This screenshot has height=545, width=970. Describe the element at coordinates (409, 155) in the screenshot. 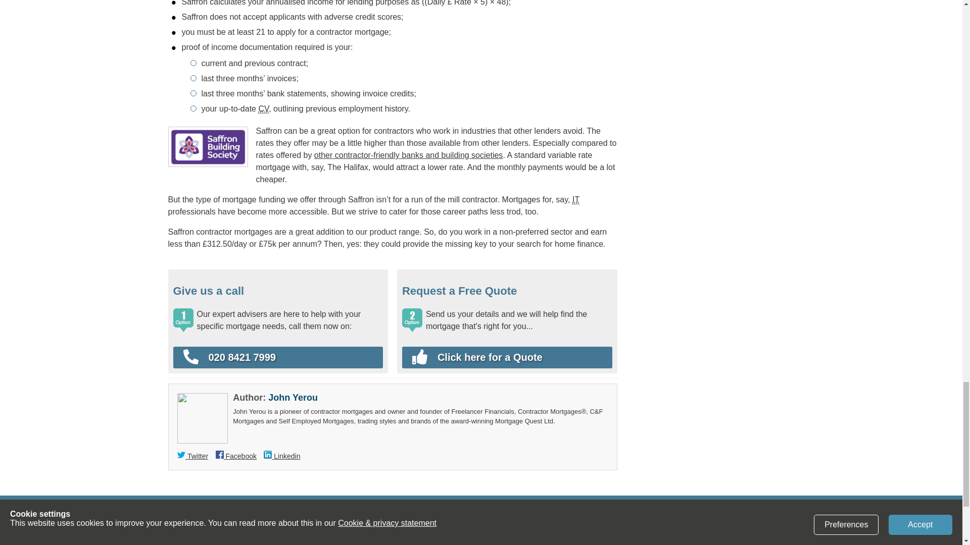

I see `other contractor-friendly banks and building societies` at that location.